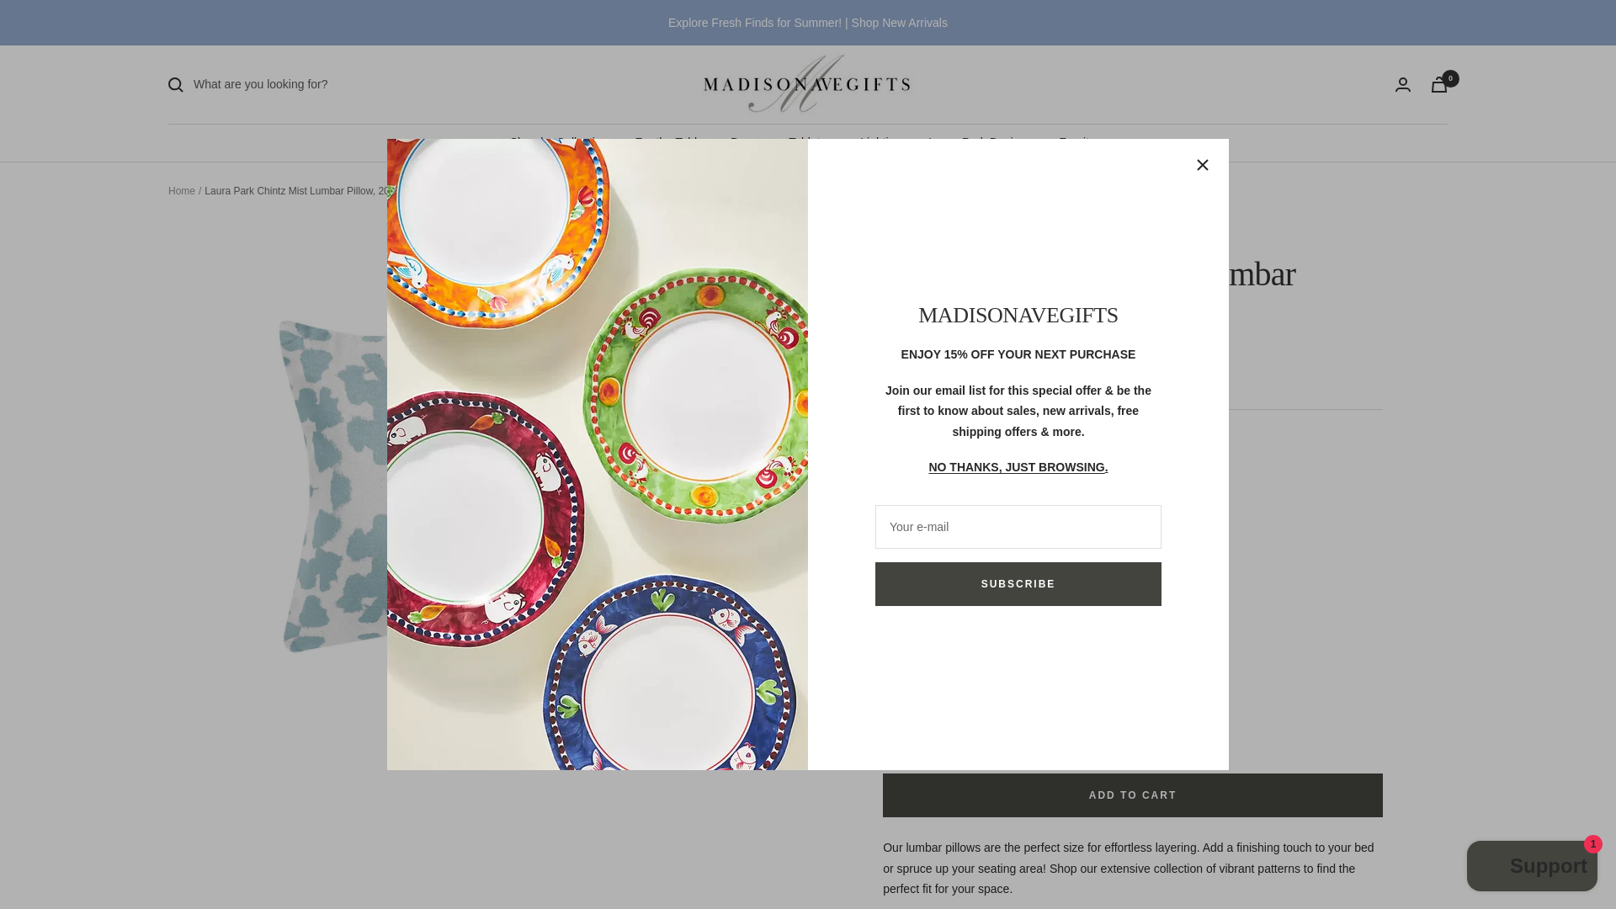  Describe the element at coordinates (769, 726) in the screenshot. I see `Zoom` at that location.